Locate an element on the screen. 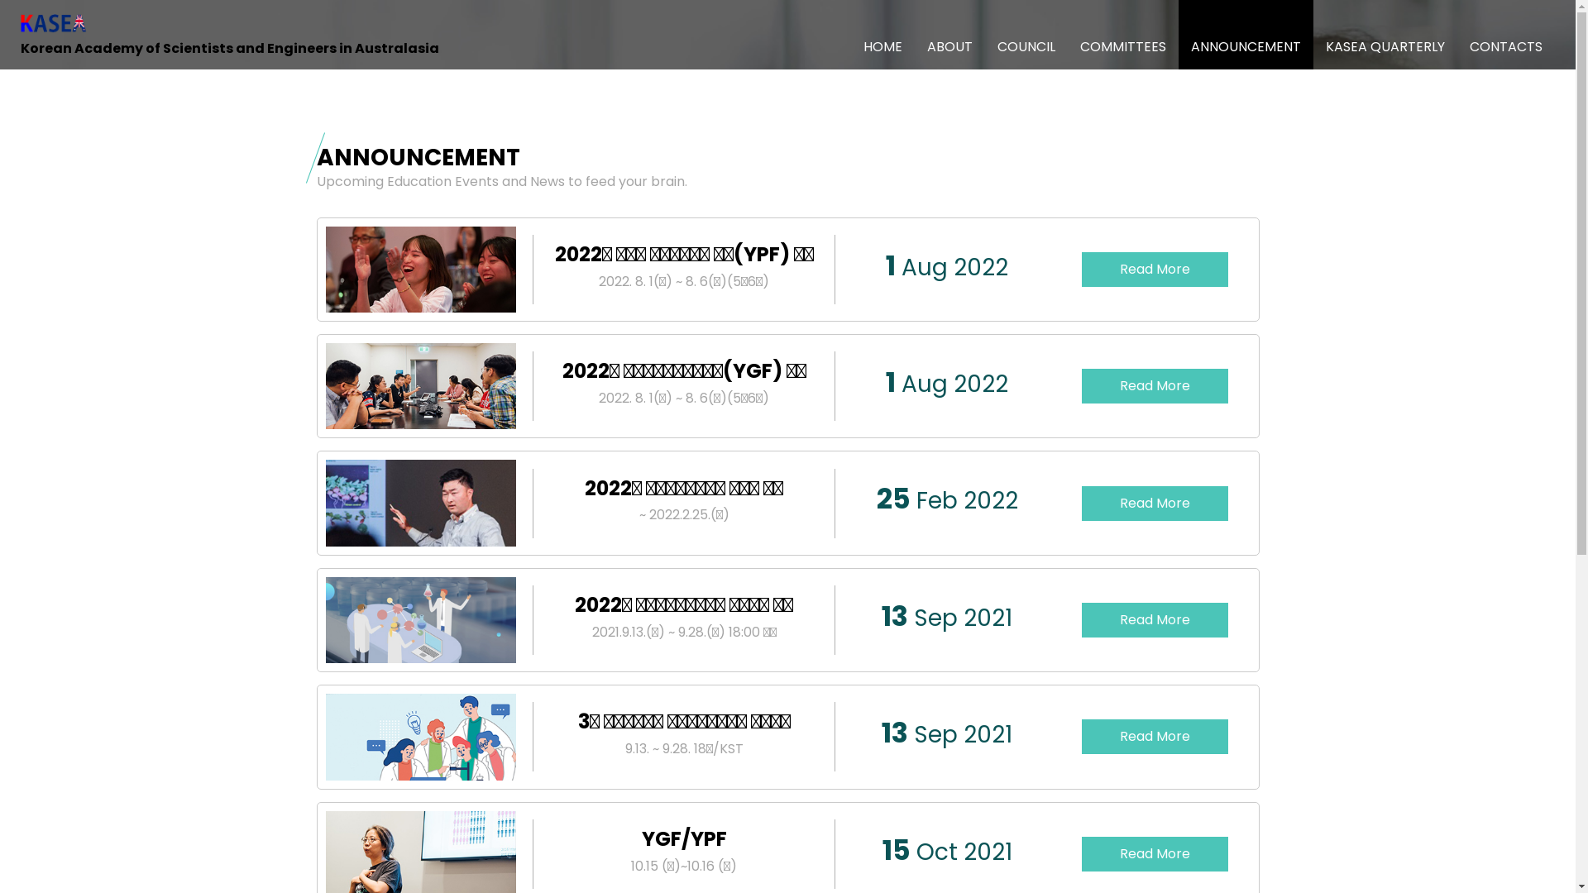  HOME is located at coordinates (883, 35).